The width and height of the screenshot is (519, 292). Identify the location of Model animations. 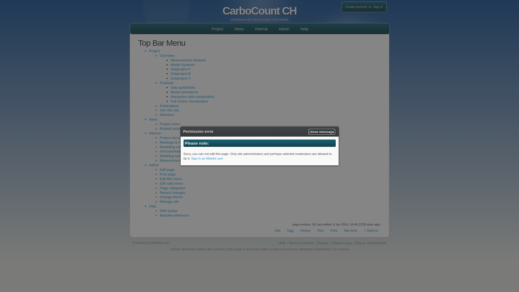
(184, 92).